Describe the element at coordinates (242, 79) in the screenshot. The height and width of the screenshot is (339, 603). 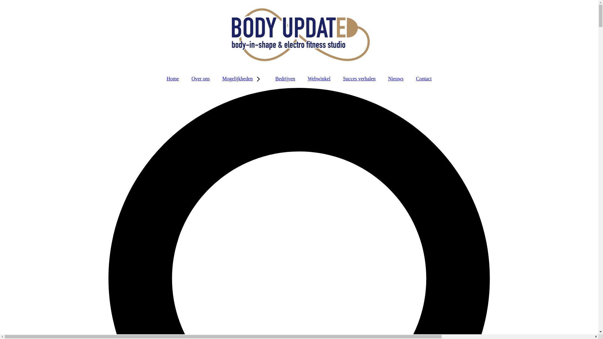
I see `Mogelijkheden` at that location.